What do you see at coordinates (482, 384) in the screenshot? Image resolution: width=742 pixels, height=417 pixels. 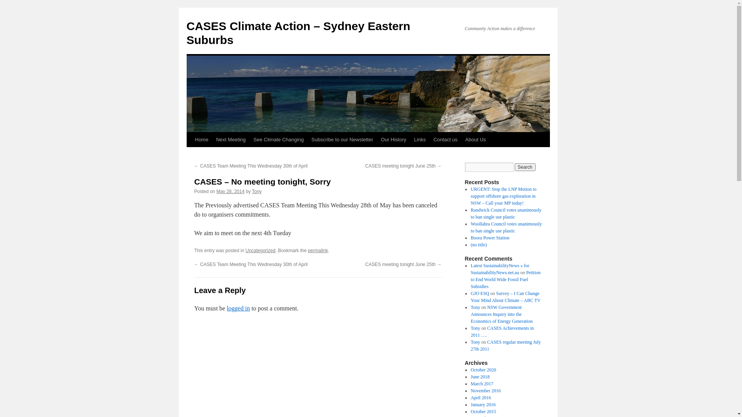 I see `March 2017` at bounding box center [482, 384].